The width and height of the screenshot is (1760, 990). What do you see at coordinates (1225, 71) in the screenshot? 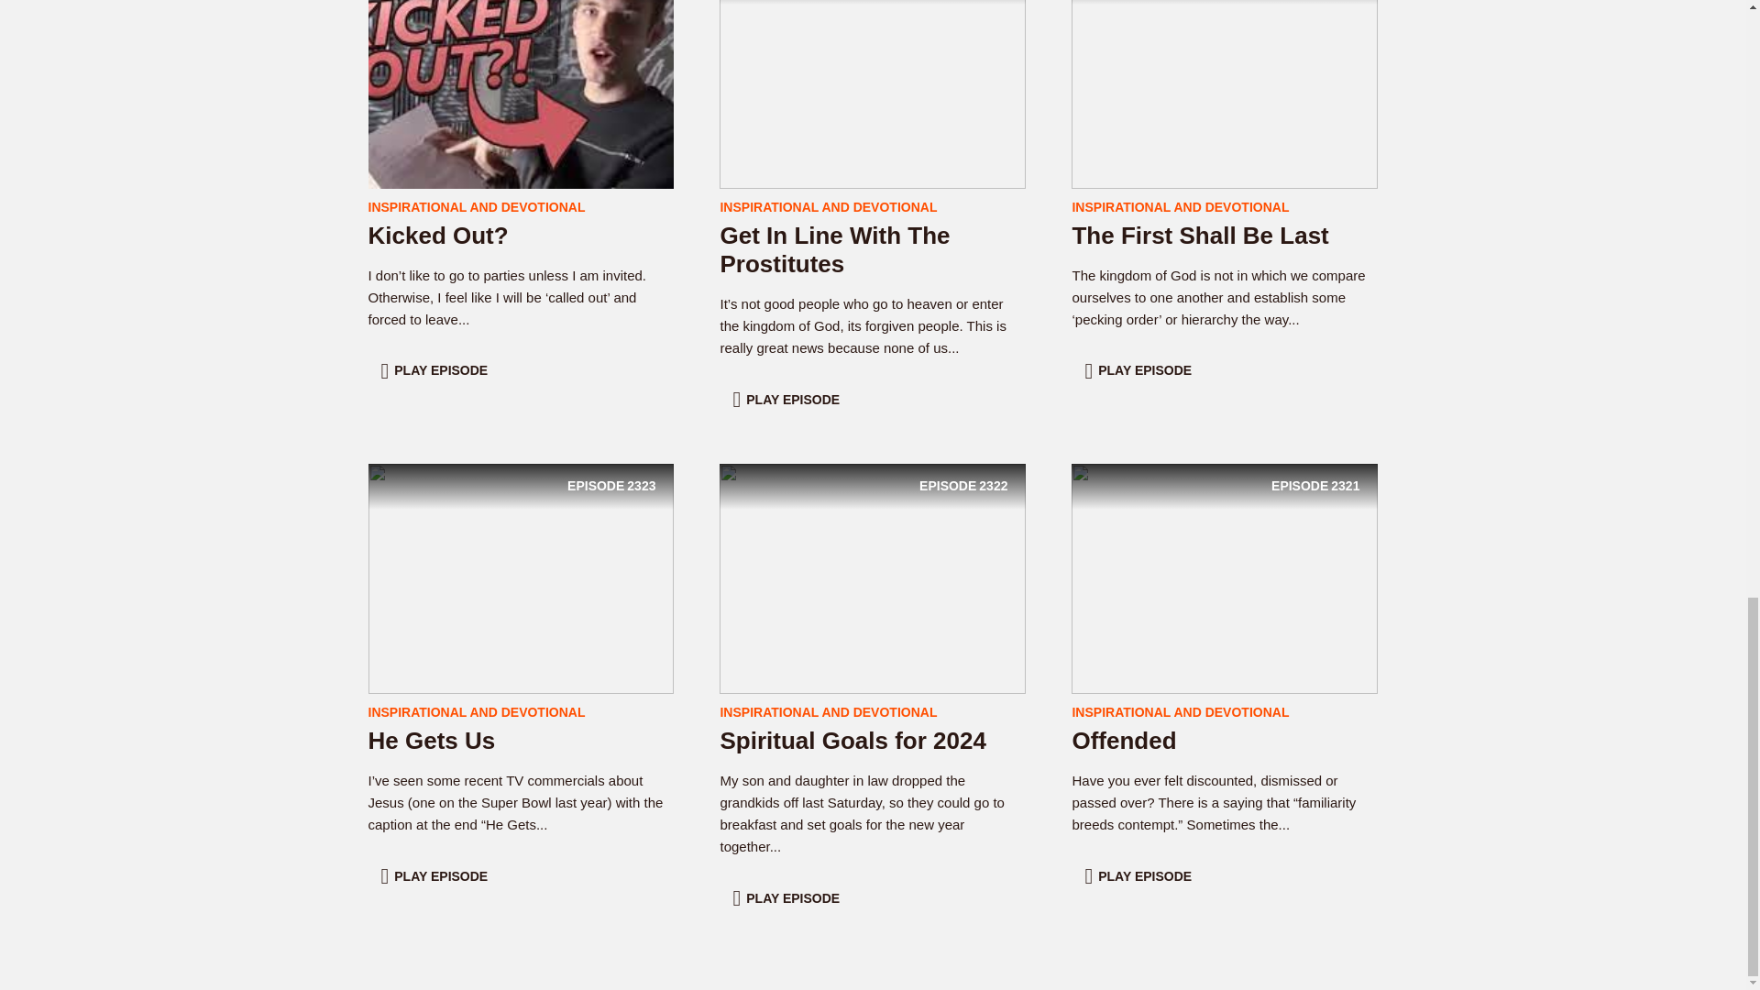
I see `PLAY EPISODE` at bounding box center [1225, 71].